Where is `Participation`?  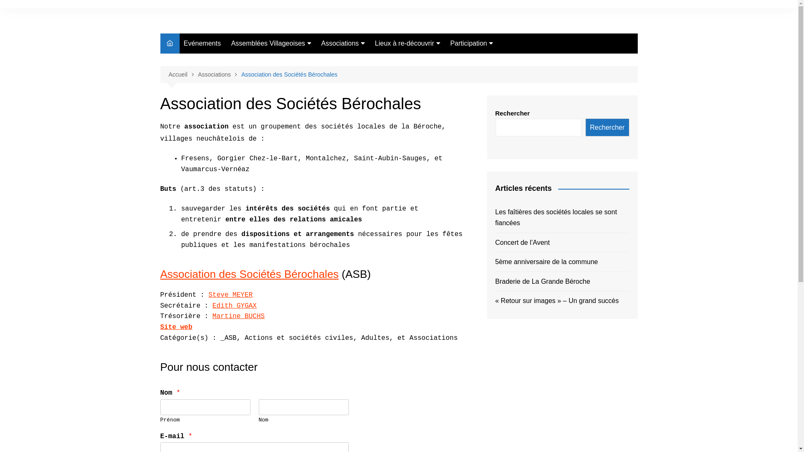 Participation is located at coordinates (472, 44).